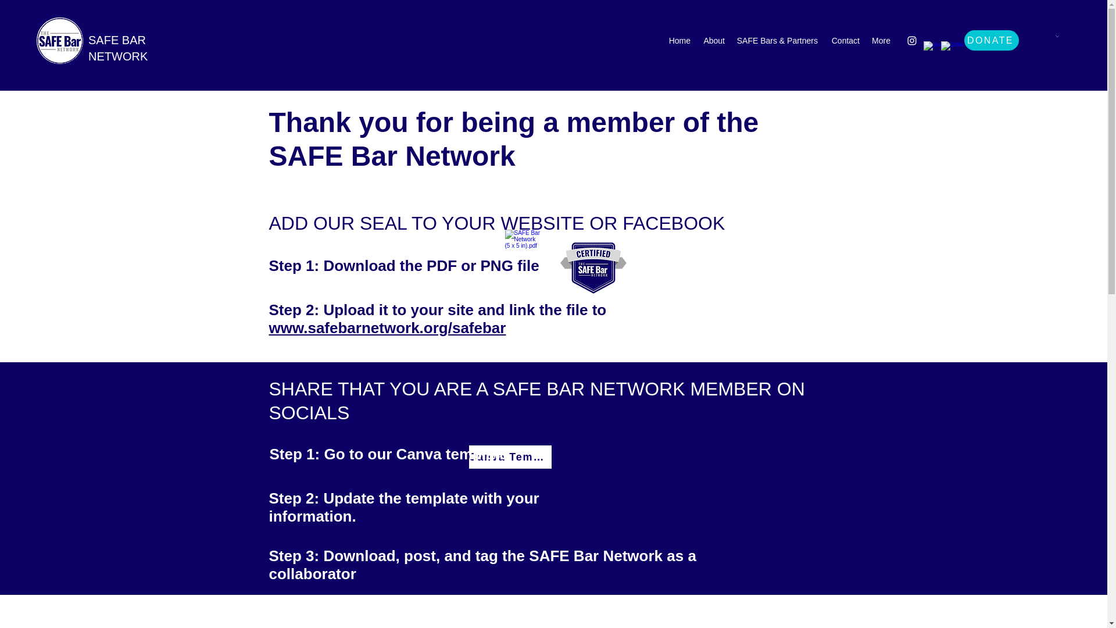  What do you see at coordinates (679, 41) in the screenshot?
I see `Home` at bounding box center [679, 41].